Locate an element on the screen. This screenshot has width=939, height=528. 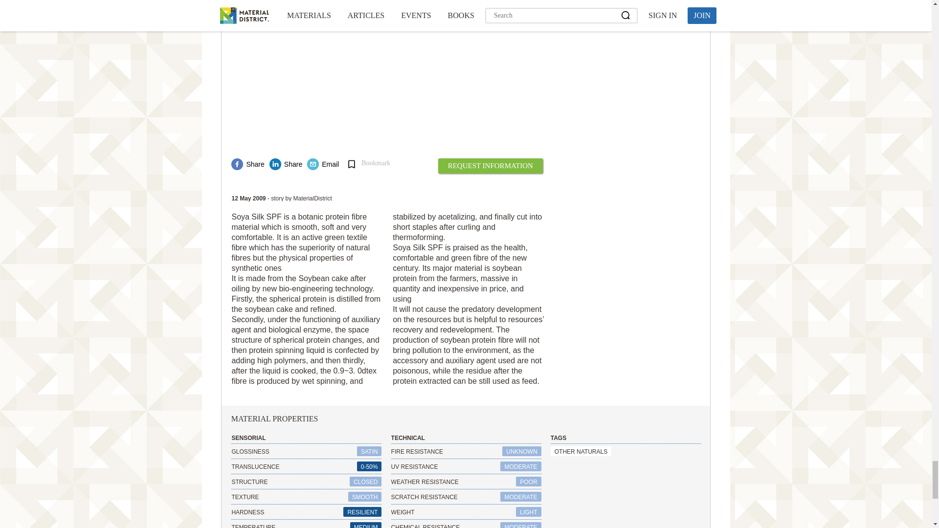
Share is located at coordinates (286, 164).